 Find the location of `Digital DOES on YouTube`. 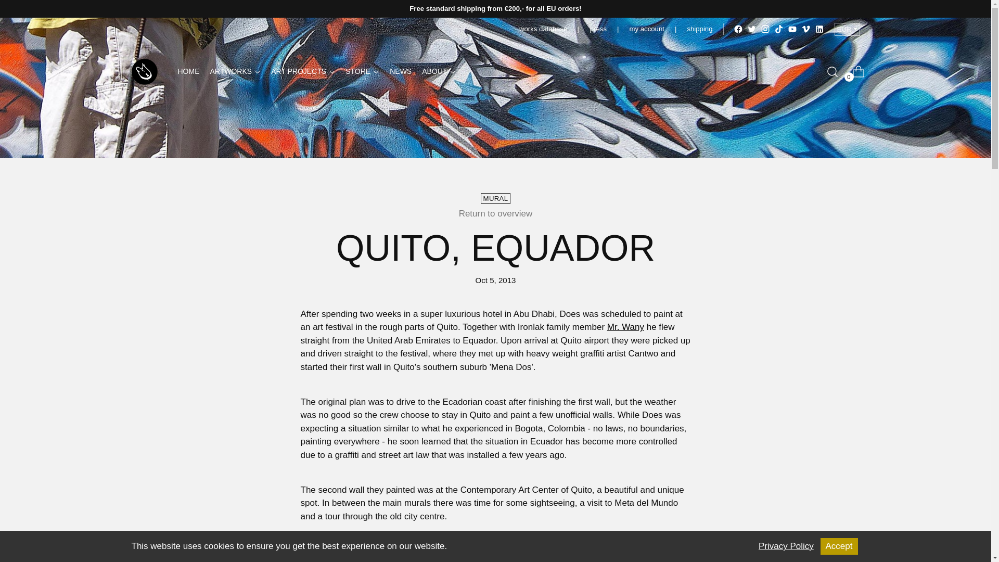

Digital DOES on YouTube is located at coordinates (316, 71).